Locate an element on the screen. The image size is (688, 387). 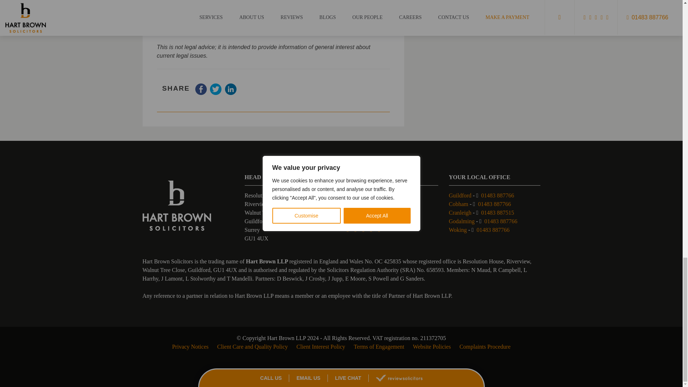
Share on Facebook is located at coordinates (201, 92).